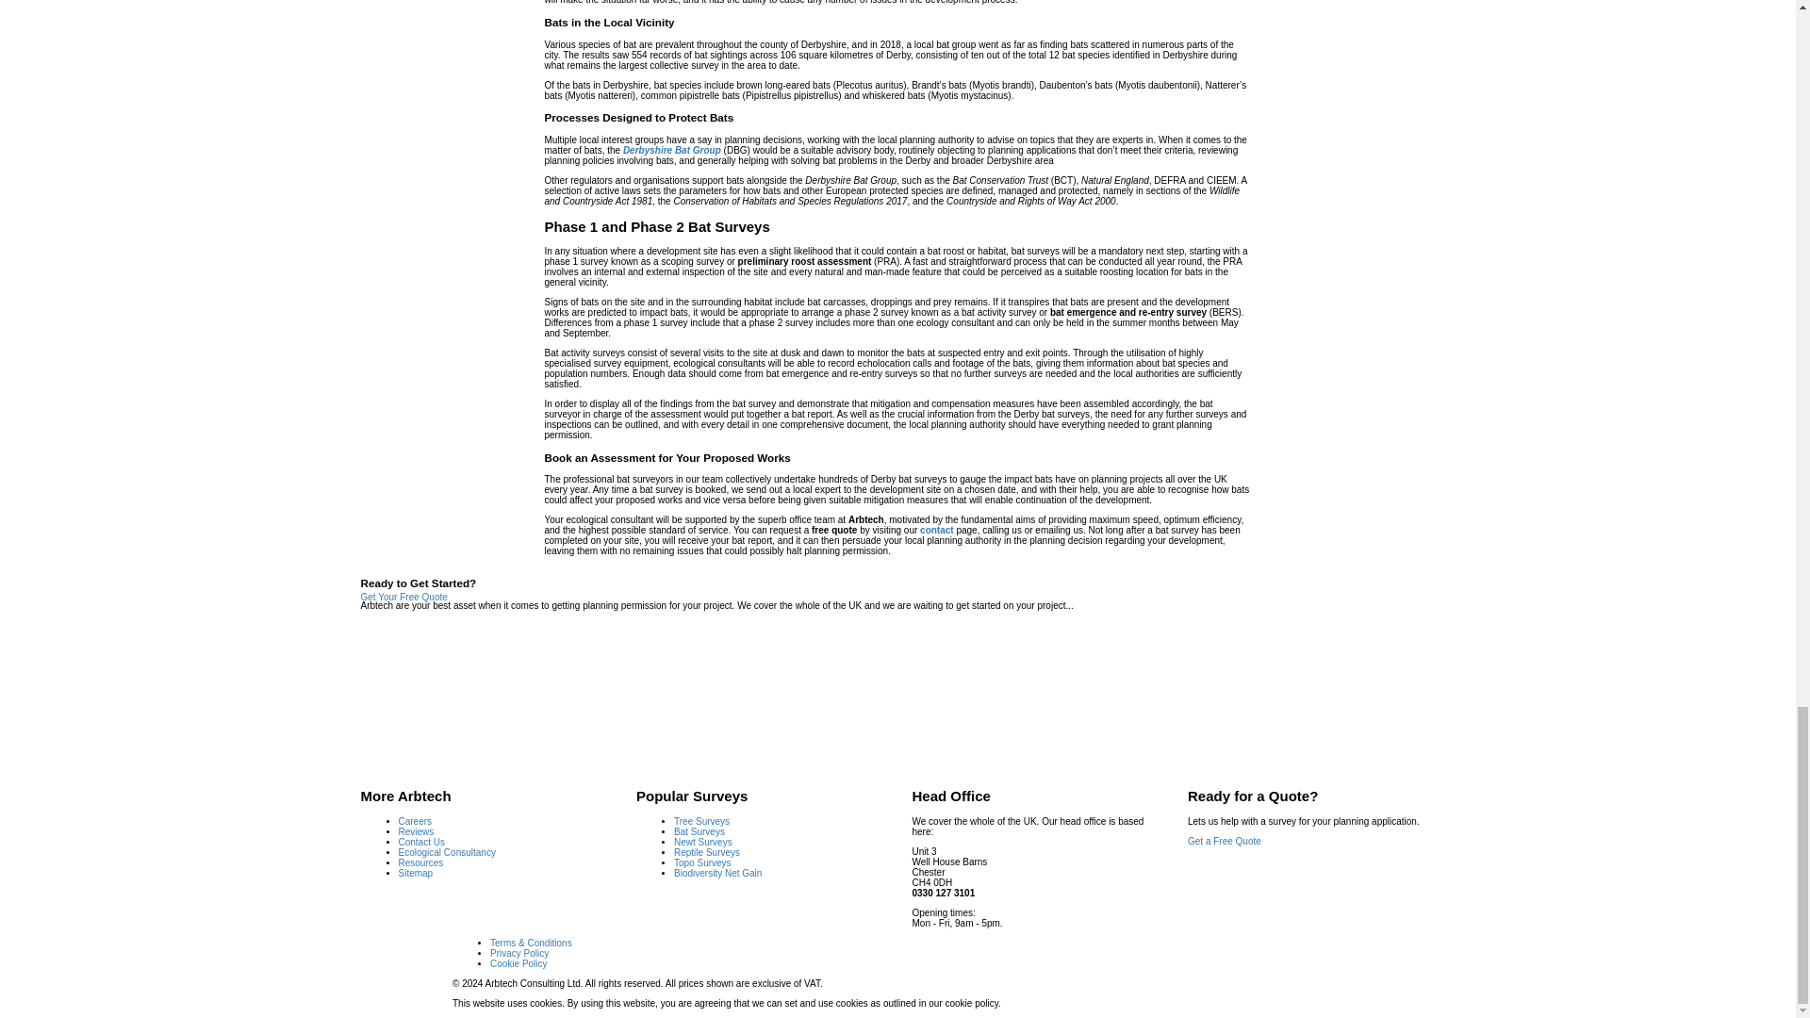 The image size is (1810, 1018). Describe the element at coordinates (420, 863) in the screenshot. I see `Resources` at that location.